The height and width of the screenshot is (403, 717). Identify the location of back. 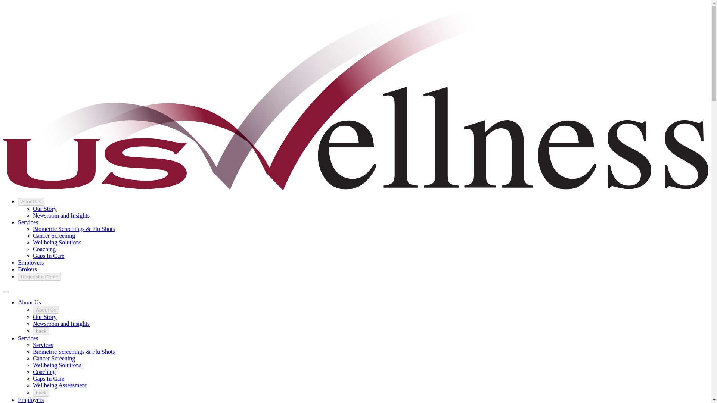
(41, 331).